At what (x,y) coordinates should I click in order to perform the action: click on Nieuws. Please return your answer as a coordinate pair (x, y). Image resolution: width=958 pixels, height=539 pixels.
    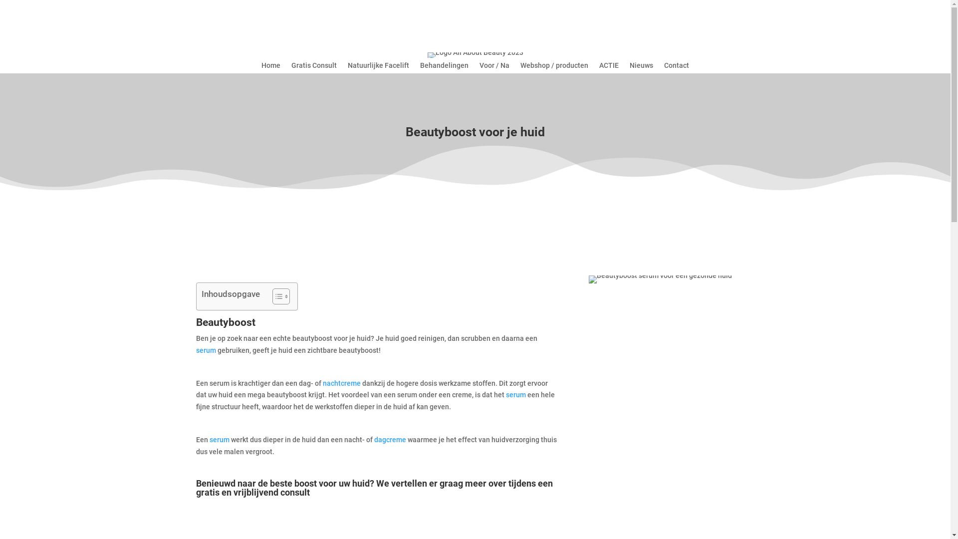
    Looking at the image, I should click on (642, 67).